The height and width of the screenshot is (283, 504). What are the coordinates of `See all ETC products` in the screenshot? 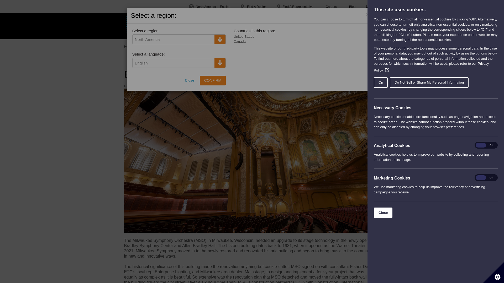 It's located at (280, 46).